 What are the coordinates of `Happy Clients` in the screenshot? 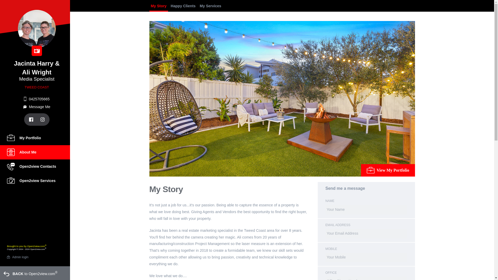 It's located at (183, 6).